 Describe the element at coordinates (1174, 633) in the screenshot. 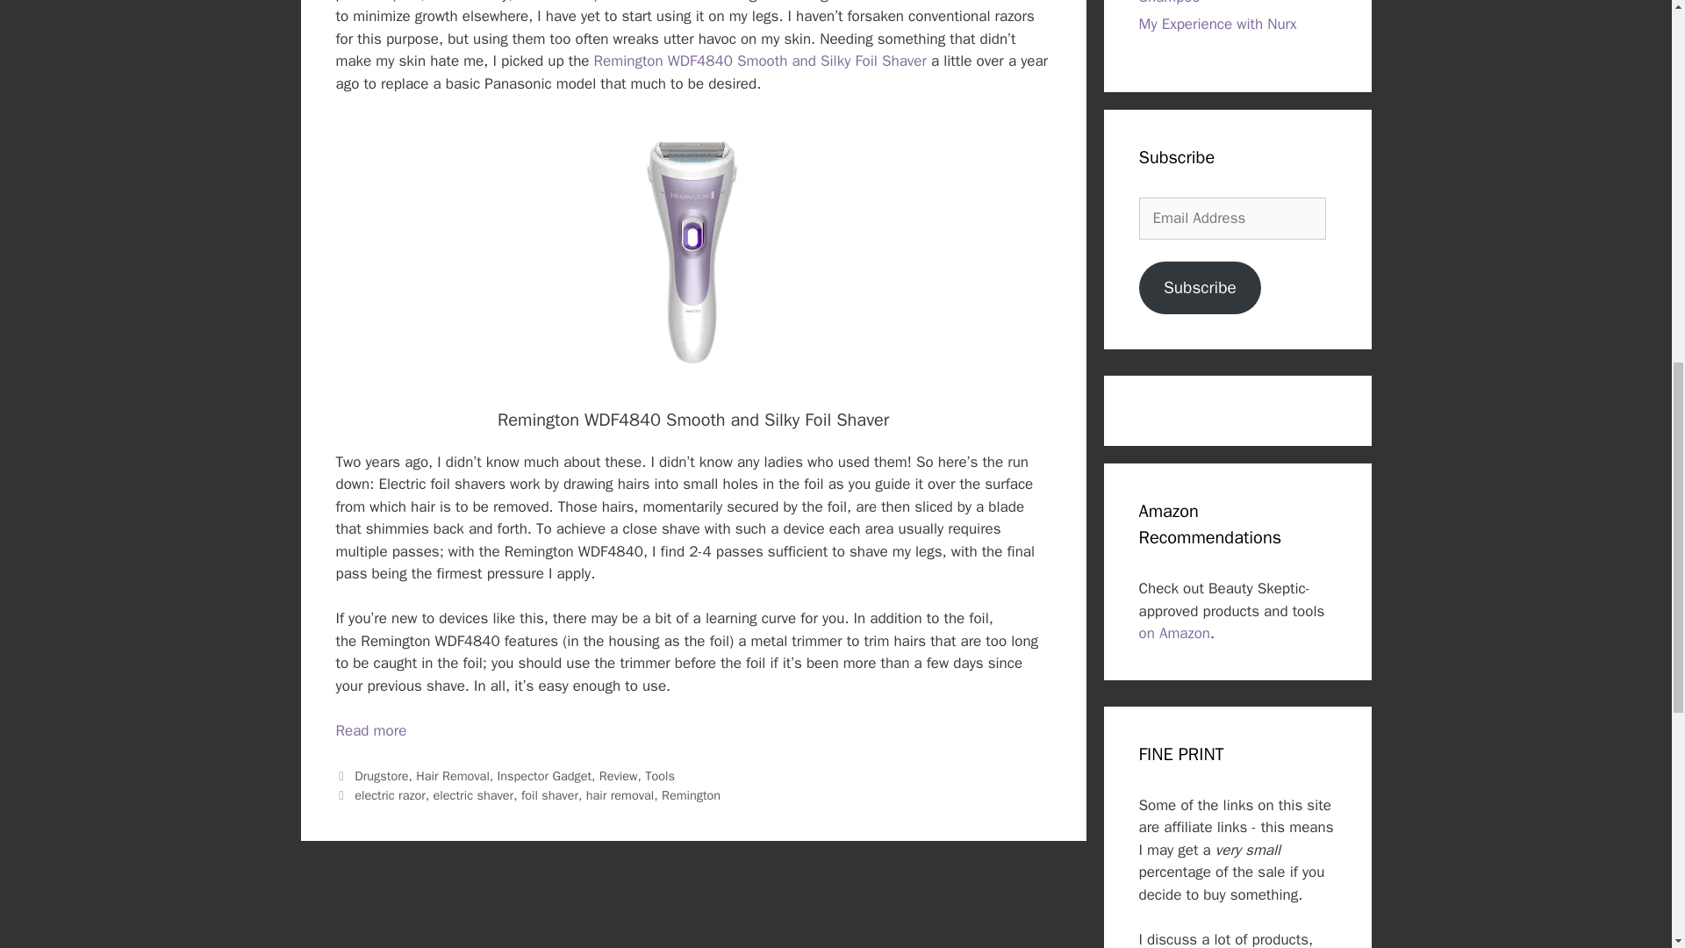

I see `on Amazon` at that location.